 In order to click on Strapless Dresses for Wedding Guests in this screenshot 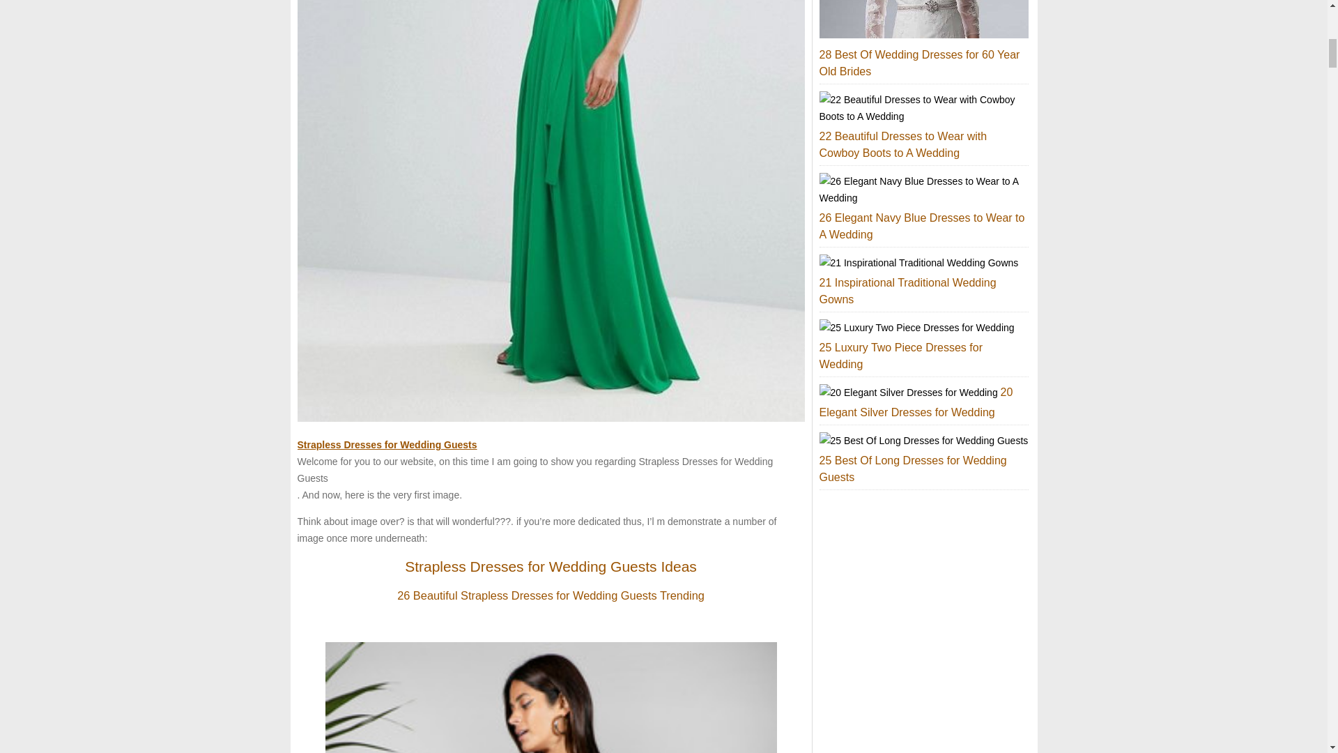, I will do `click(386, 444)`.